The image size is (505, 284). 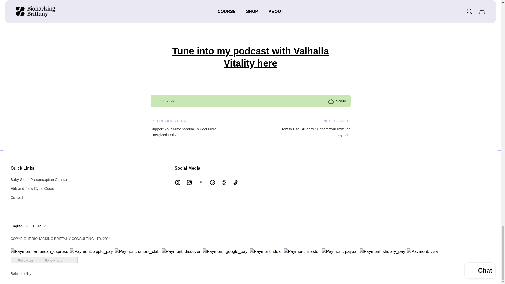 What do you see at coordinates (337, 121) in the screenshot?
I see `NEXT POST` at bounding box center [337, 121].